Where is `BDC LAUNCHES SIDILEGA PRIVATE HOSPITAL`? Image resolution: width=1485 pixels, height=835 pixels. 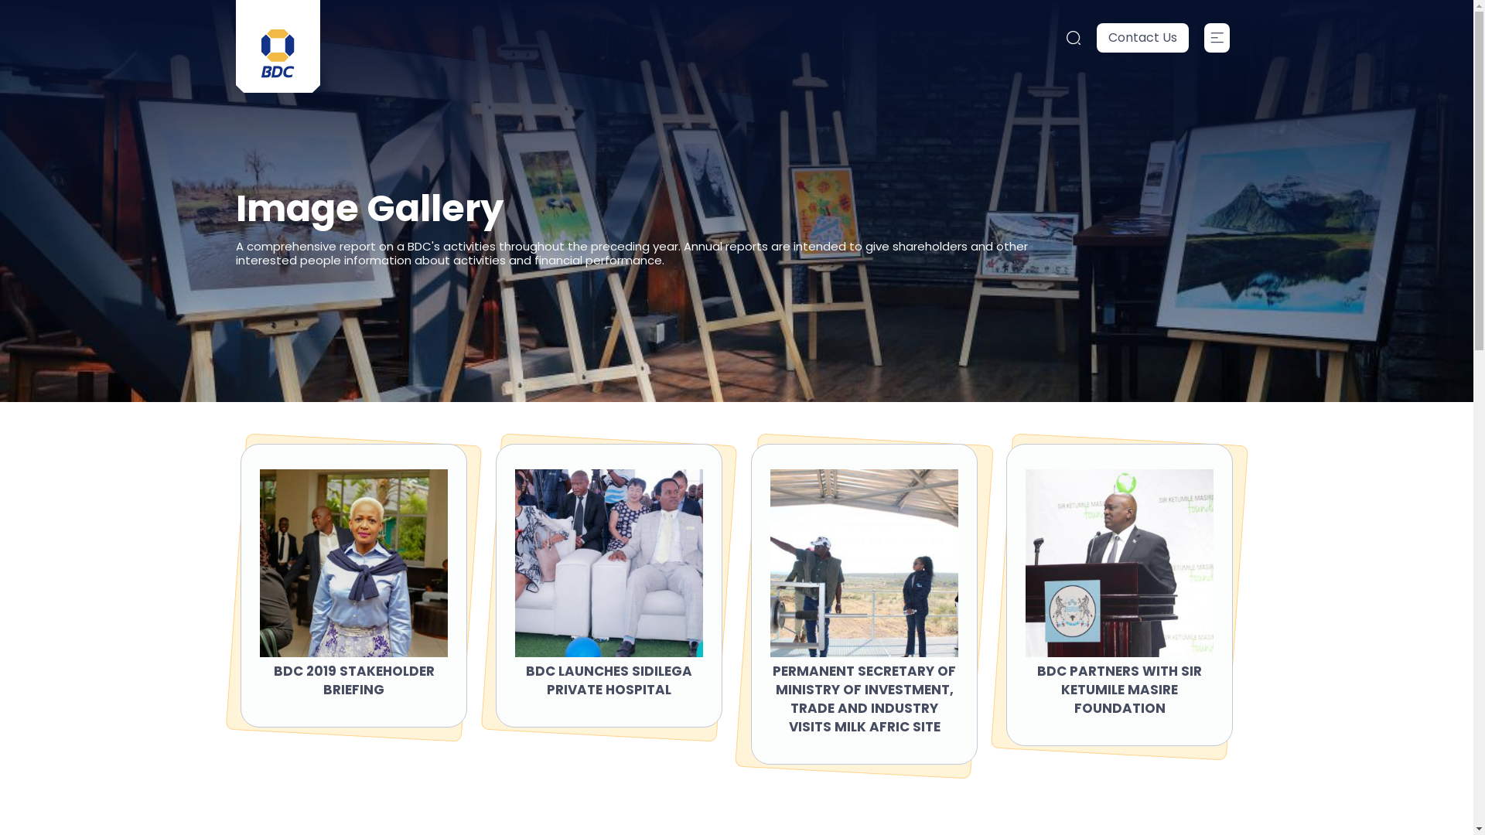 BDC LAUNCHES SIDILEGA PRIVATE HOSPITAL is located at coordinates (609, 680).